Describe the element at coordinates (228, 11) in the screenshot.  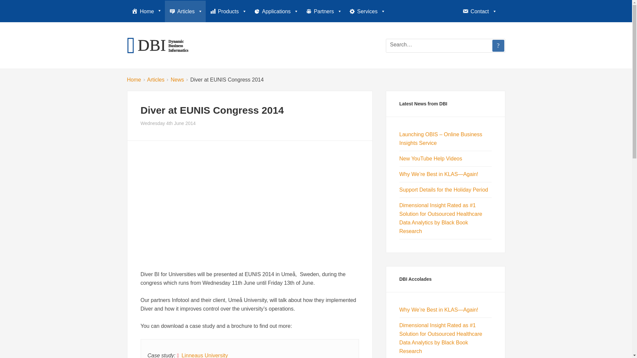
I see `Products` at that location.